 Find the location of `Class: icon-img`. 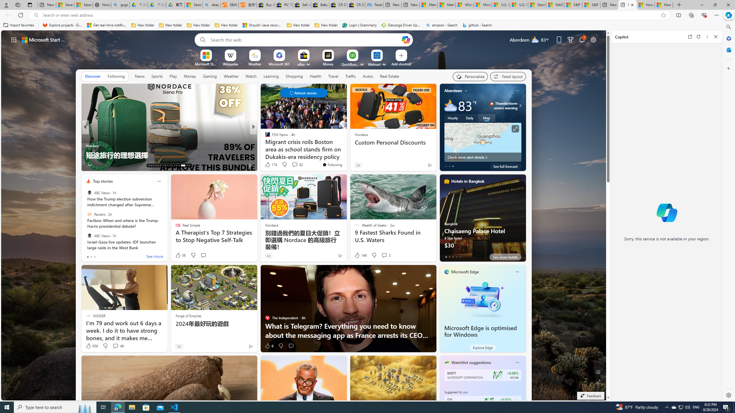

Class: icon-img is located at coordinates (517, 362).